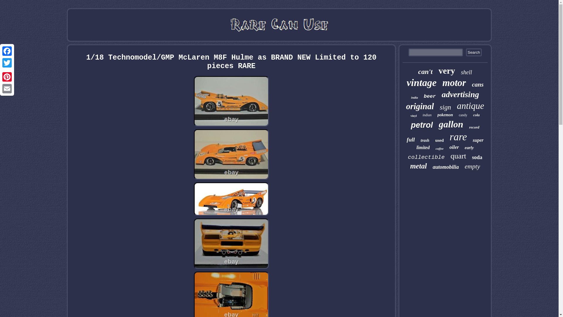  Describe the element at coordinates (414, 97) in the screenshot. I see `india` at that location.